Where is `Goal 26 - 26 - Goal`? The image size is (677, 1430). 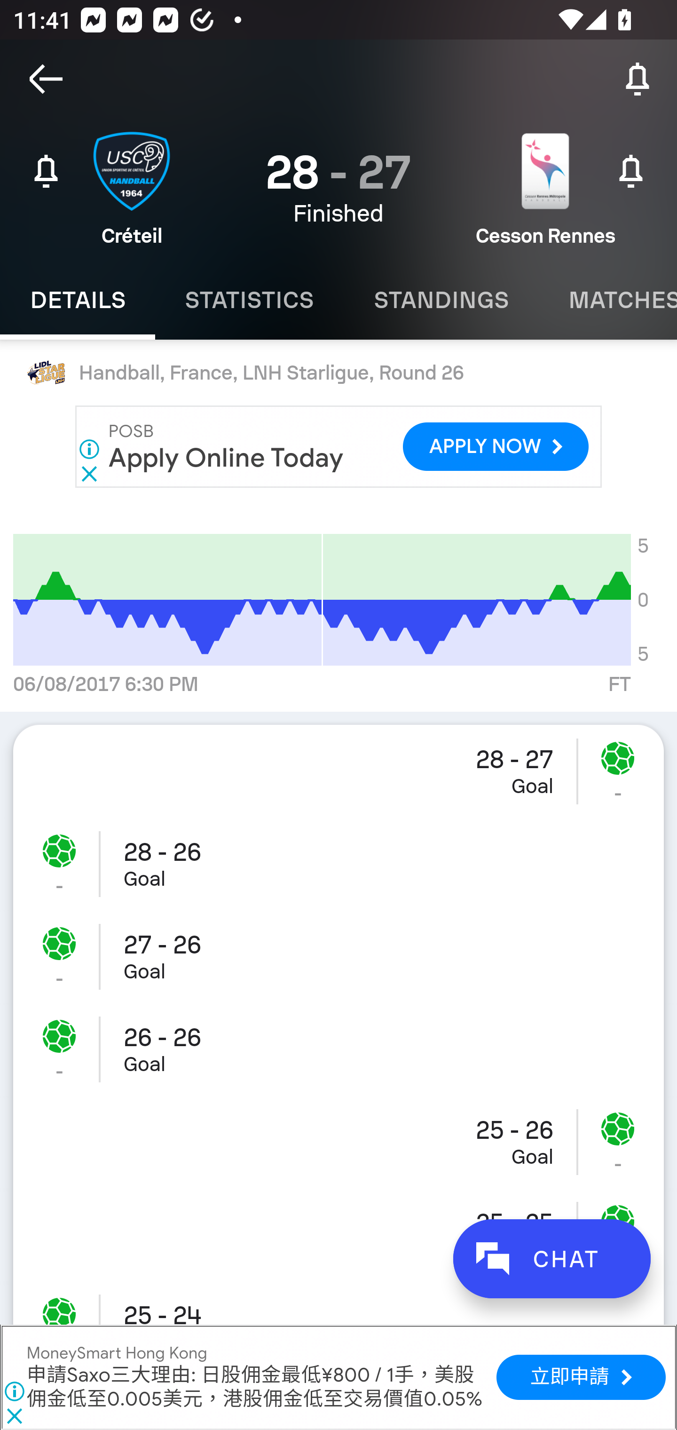
Goal 26 - 26 - Goal is located at coordinates (338, 1049).